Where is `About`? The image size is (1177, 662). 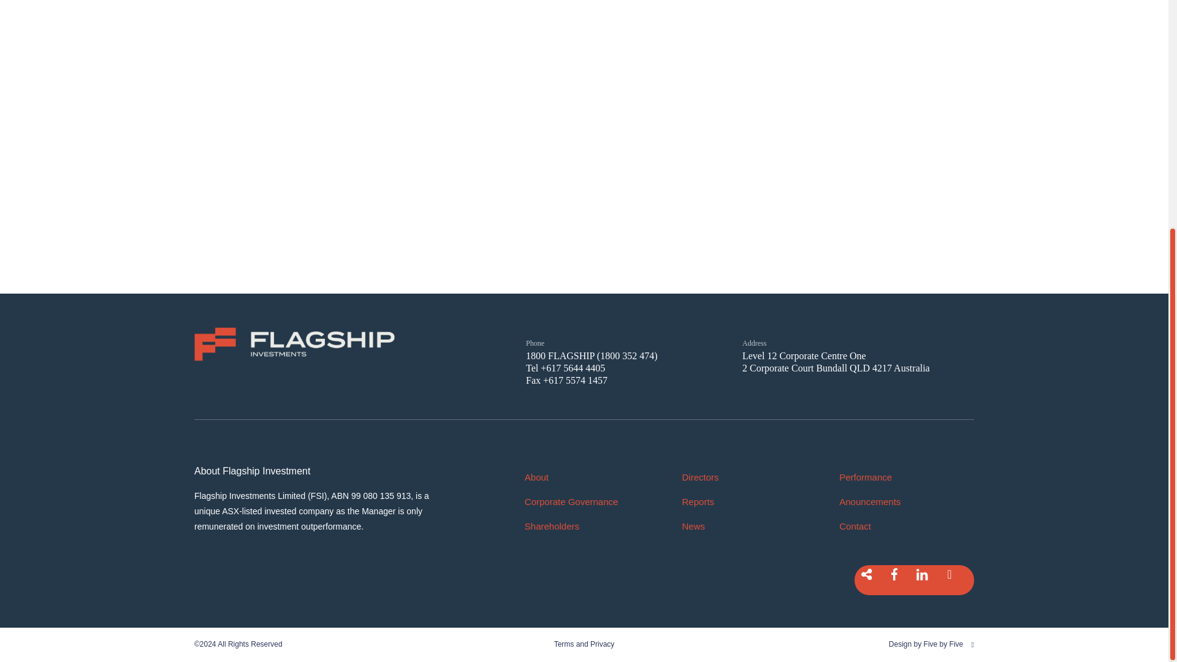 About is located at coordinates (585, 477).